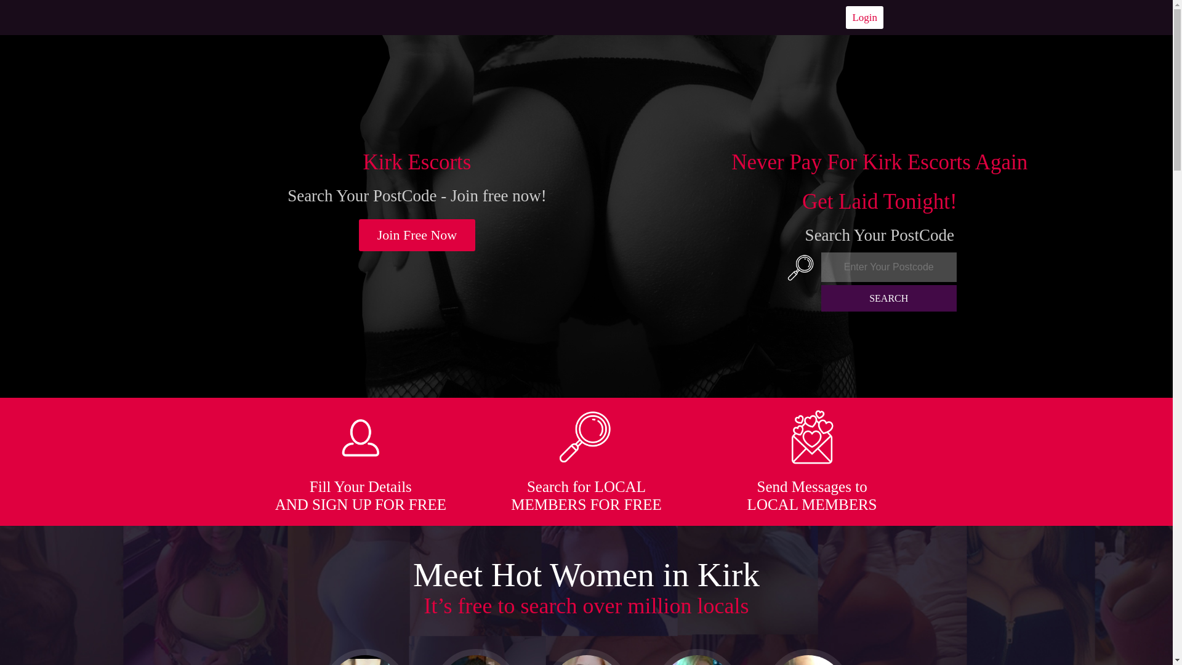 The image size is (1182, 665). What do you see at coordinates (889, 298) in the screenshot?
I see `SEARCH` at bounding box center [889, 298].